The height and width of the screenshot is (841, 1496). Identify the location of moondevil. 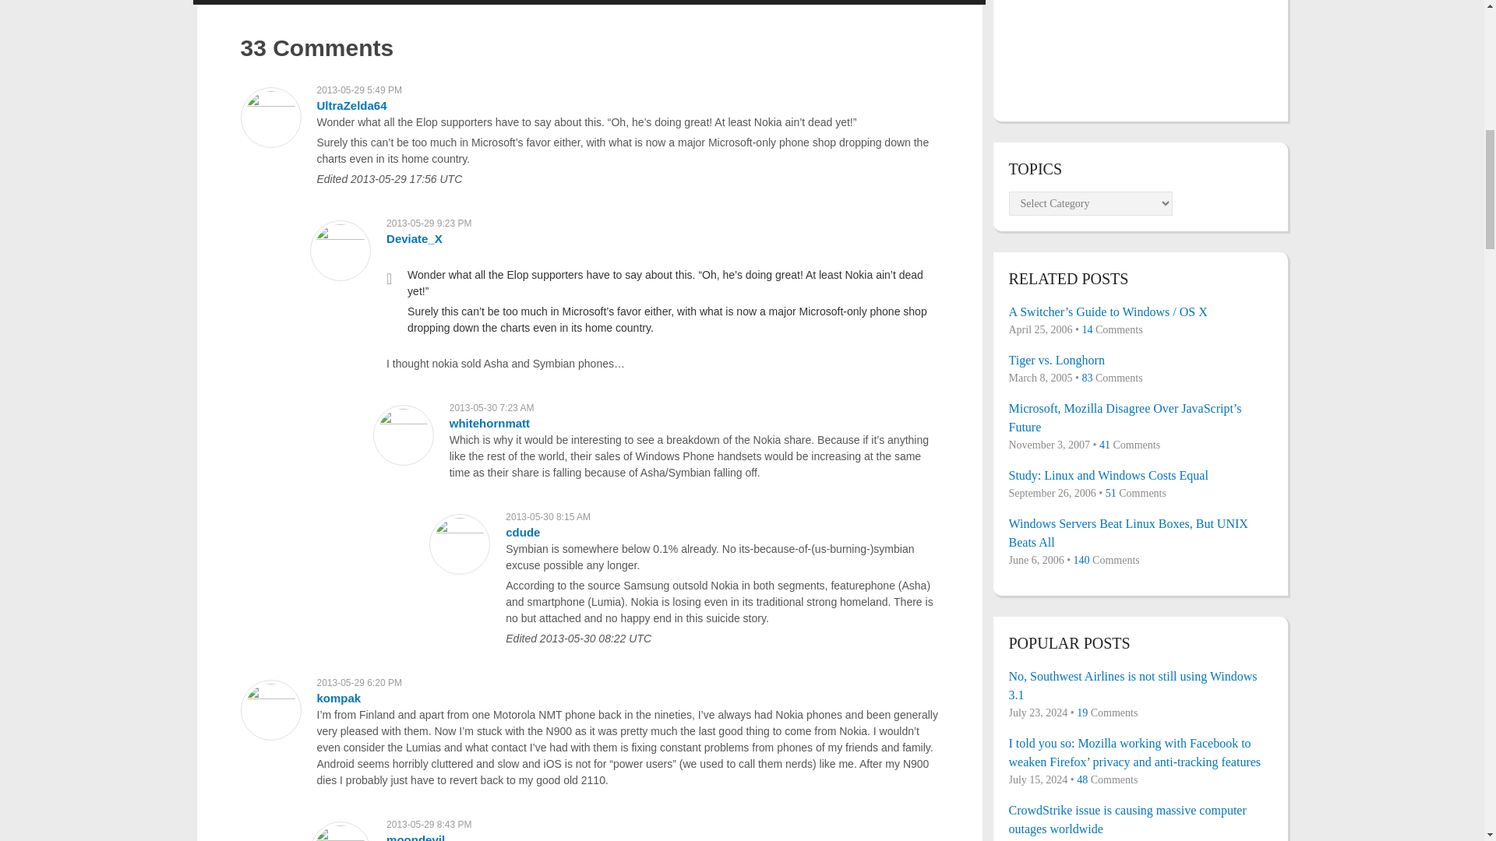
(415, 837).